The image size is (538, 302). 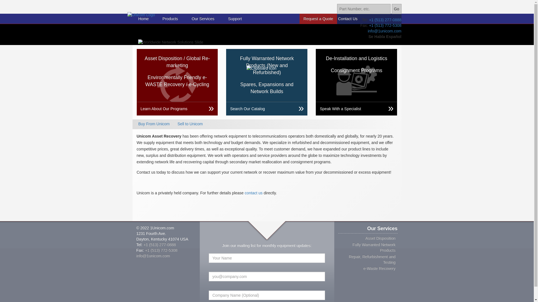 I want to click on Contact Us, so click(x=347, y=19).